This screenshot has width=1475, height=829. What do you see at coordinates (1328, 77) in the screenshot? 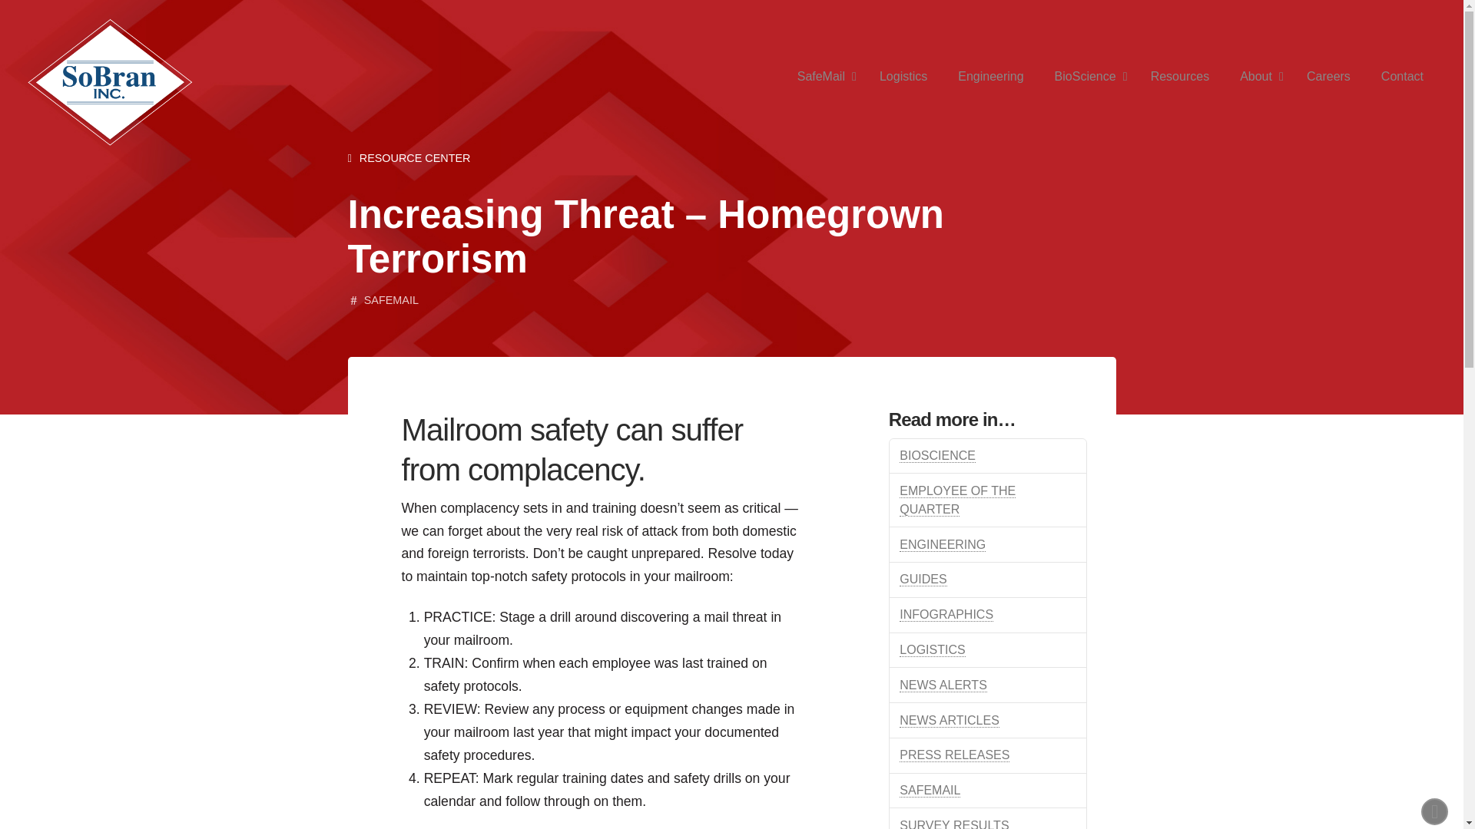
I see `Careers` at bounding box center [1328, 77].